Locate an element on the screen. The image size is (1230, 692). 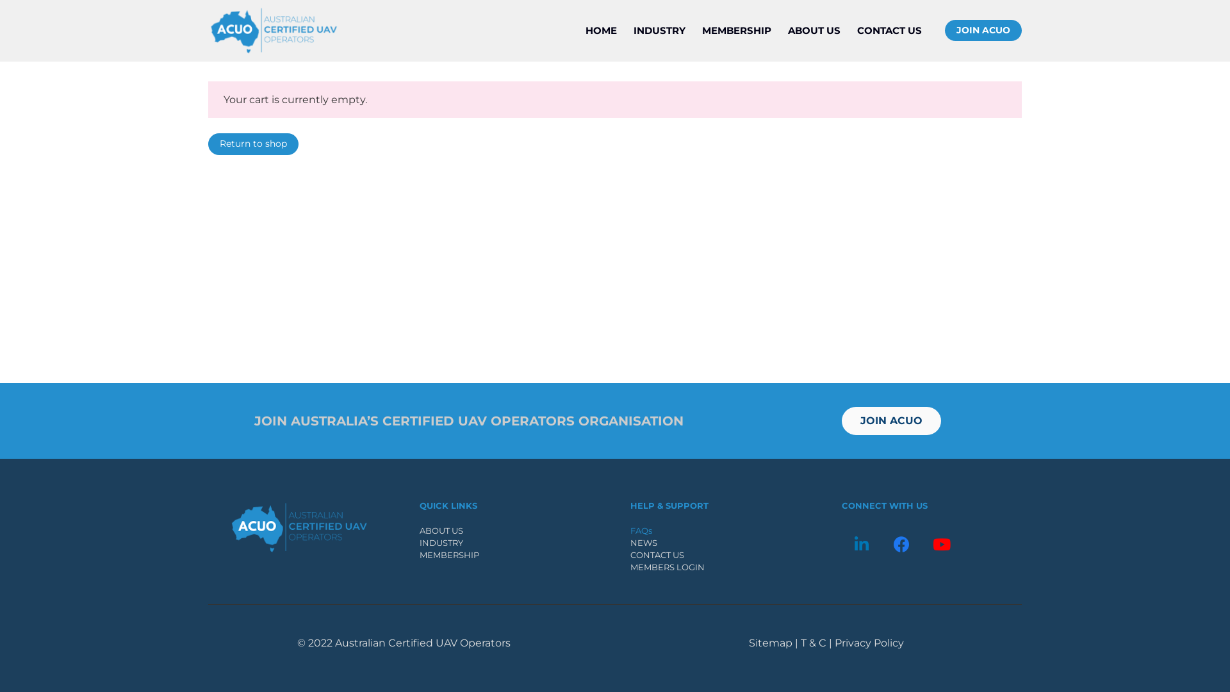
JOIN ACUO is located at coordinates (892, 421).